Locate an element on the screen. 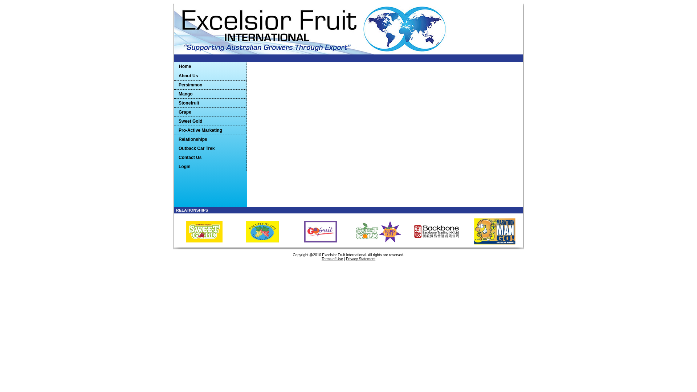 The width and height of the screenshot is (697, 392). Home is located at coordinates (211, 67).